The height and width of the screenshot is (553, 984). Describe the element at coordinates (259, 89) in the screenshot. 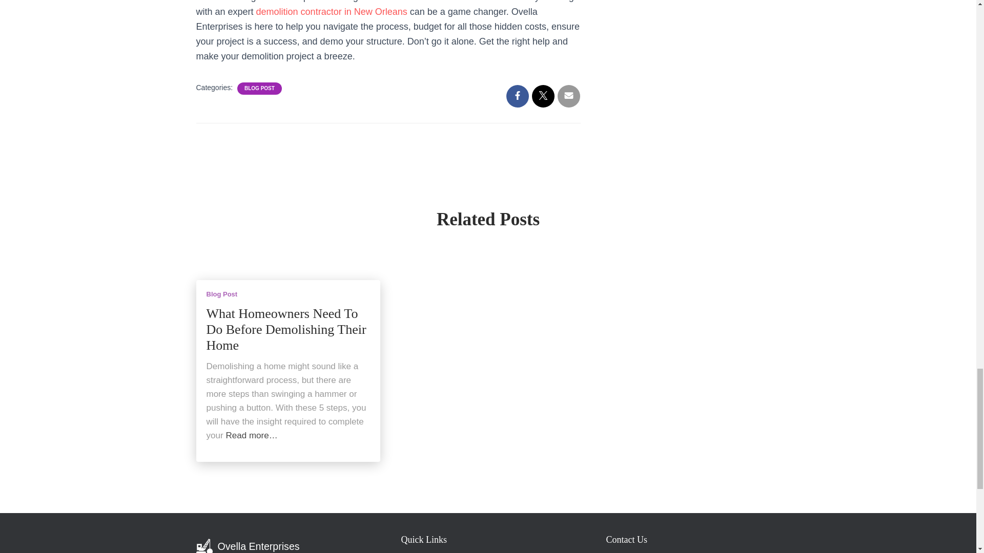

I see `BLOG POST` at that location.